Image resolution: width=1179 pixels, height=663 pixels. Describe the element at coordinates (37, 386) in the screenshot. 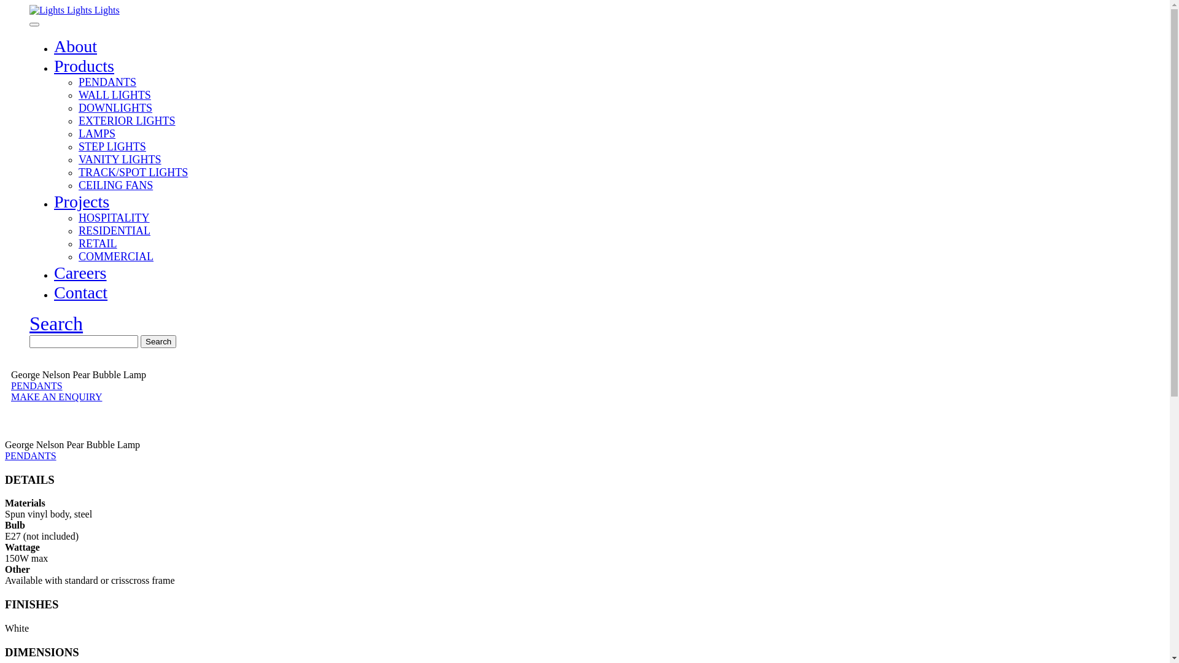

I see `PENDANTS` at that location.